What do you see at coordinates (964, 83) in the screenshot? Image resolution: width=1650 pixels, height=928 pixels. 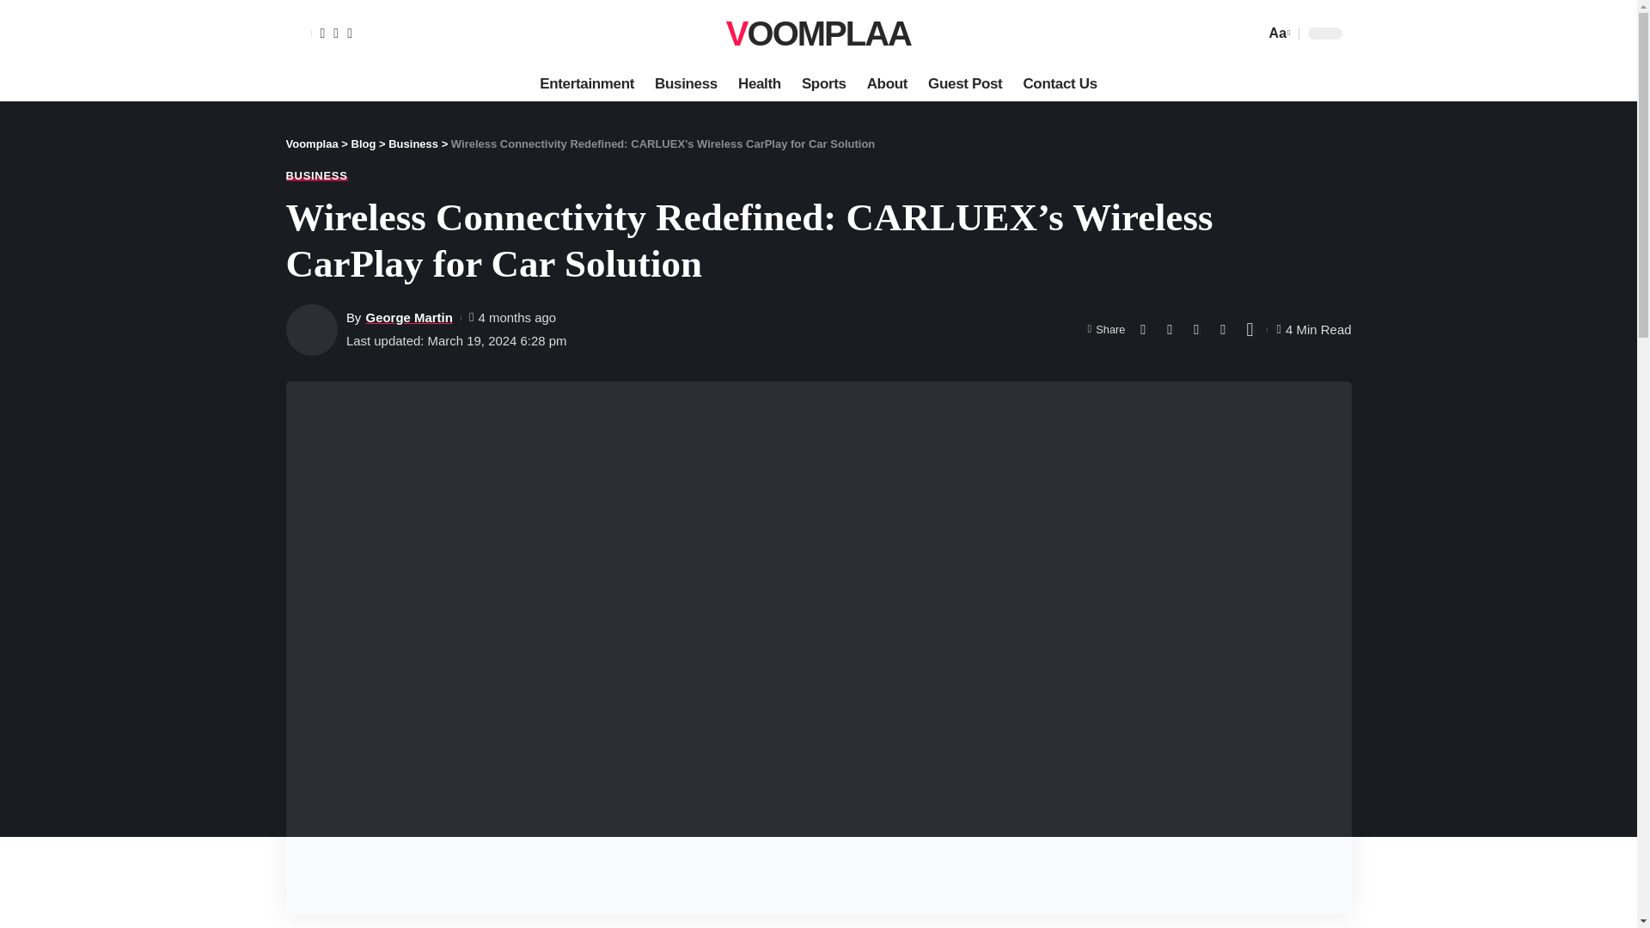 I see `Go to Voomplaa.` at bounding box center [964, 83].